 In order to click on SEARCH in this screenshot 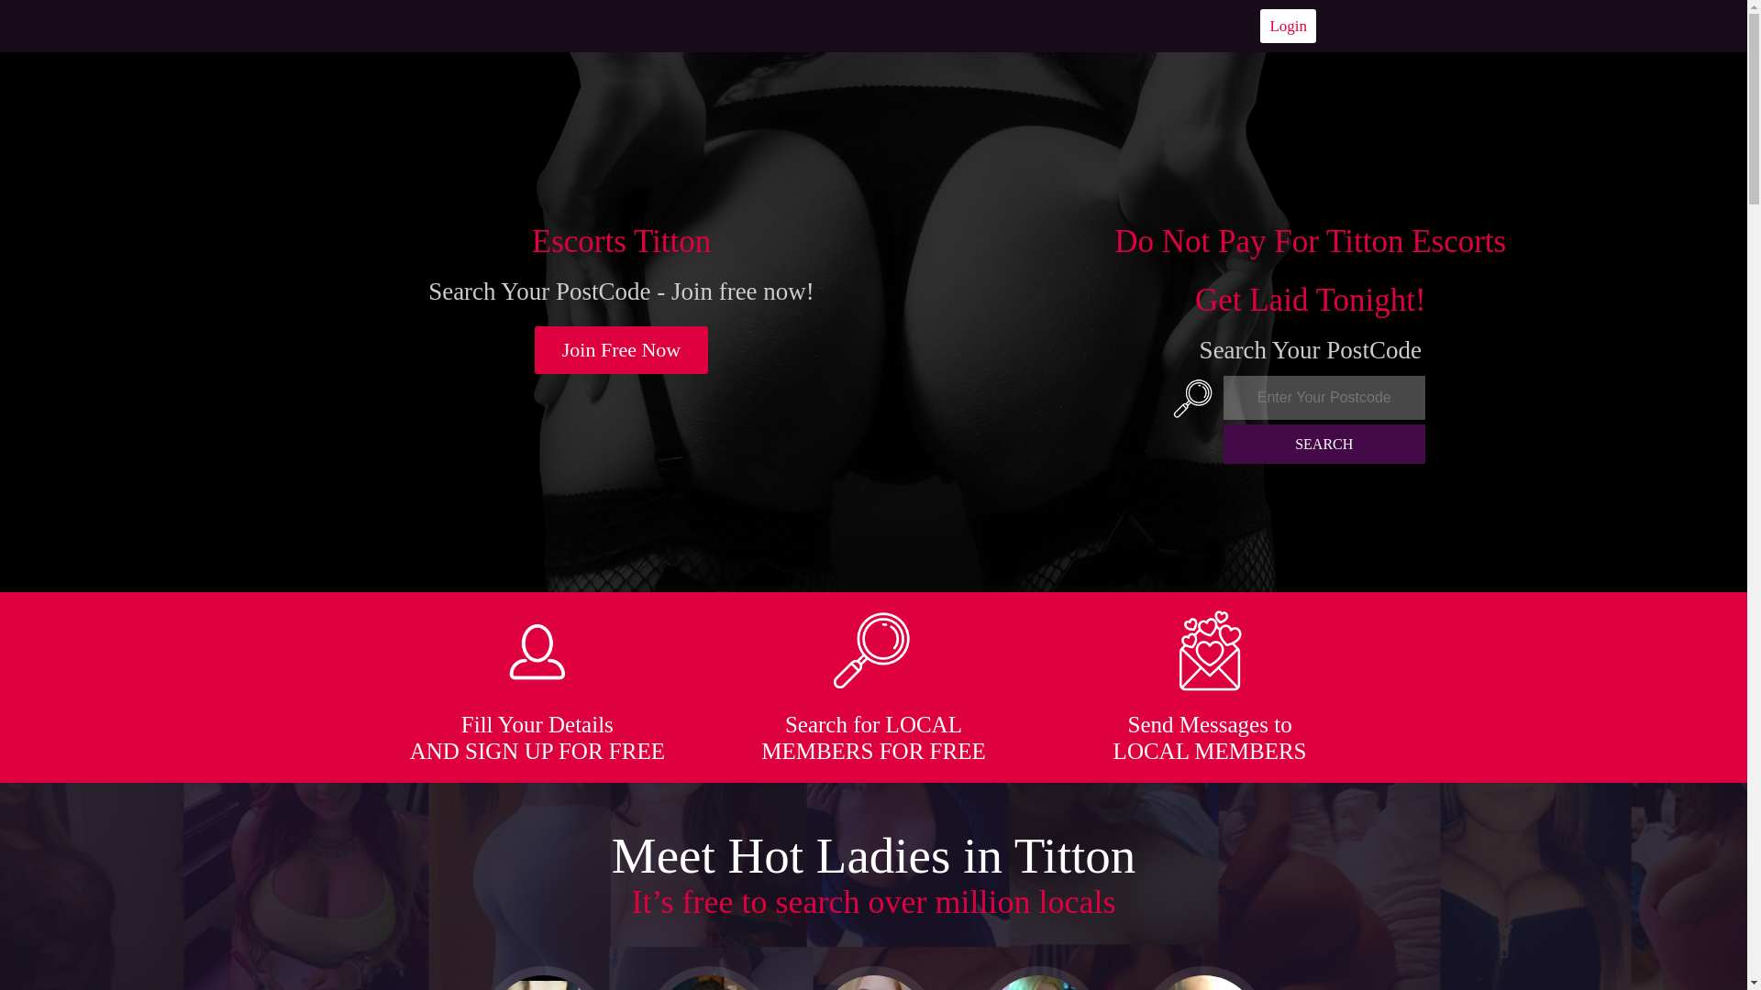, I will do `click(1324, 444)`.